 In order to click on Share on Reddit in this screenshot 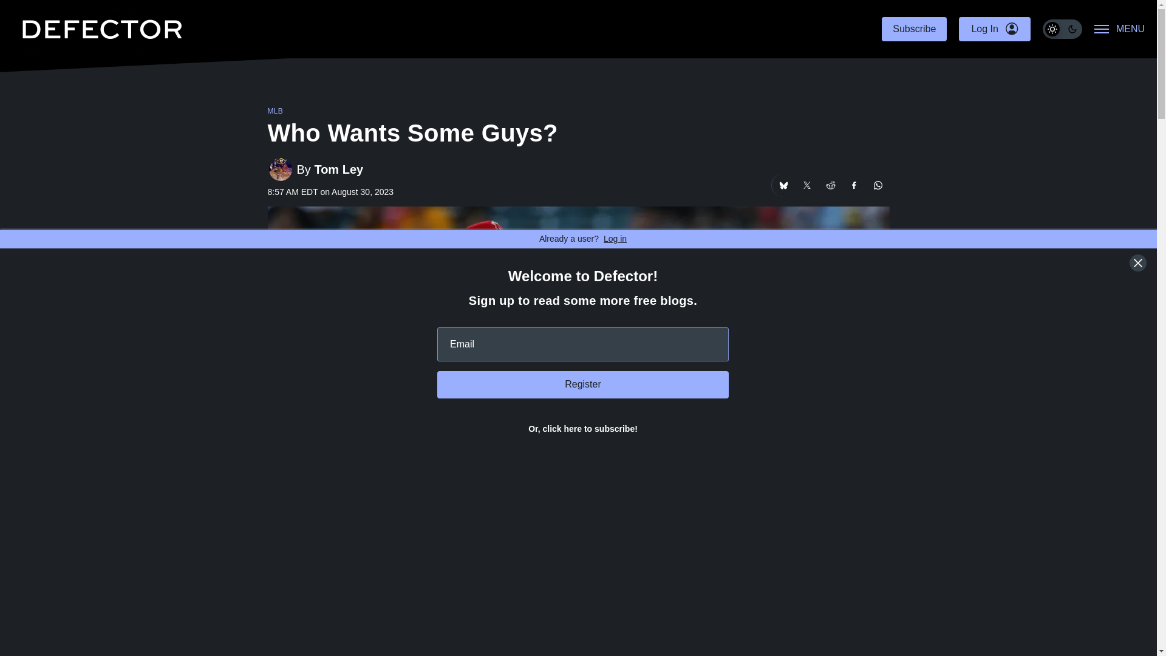, I will do `click(830, 185)`.